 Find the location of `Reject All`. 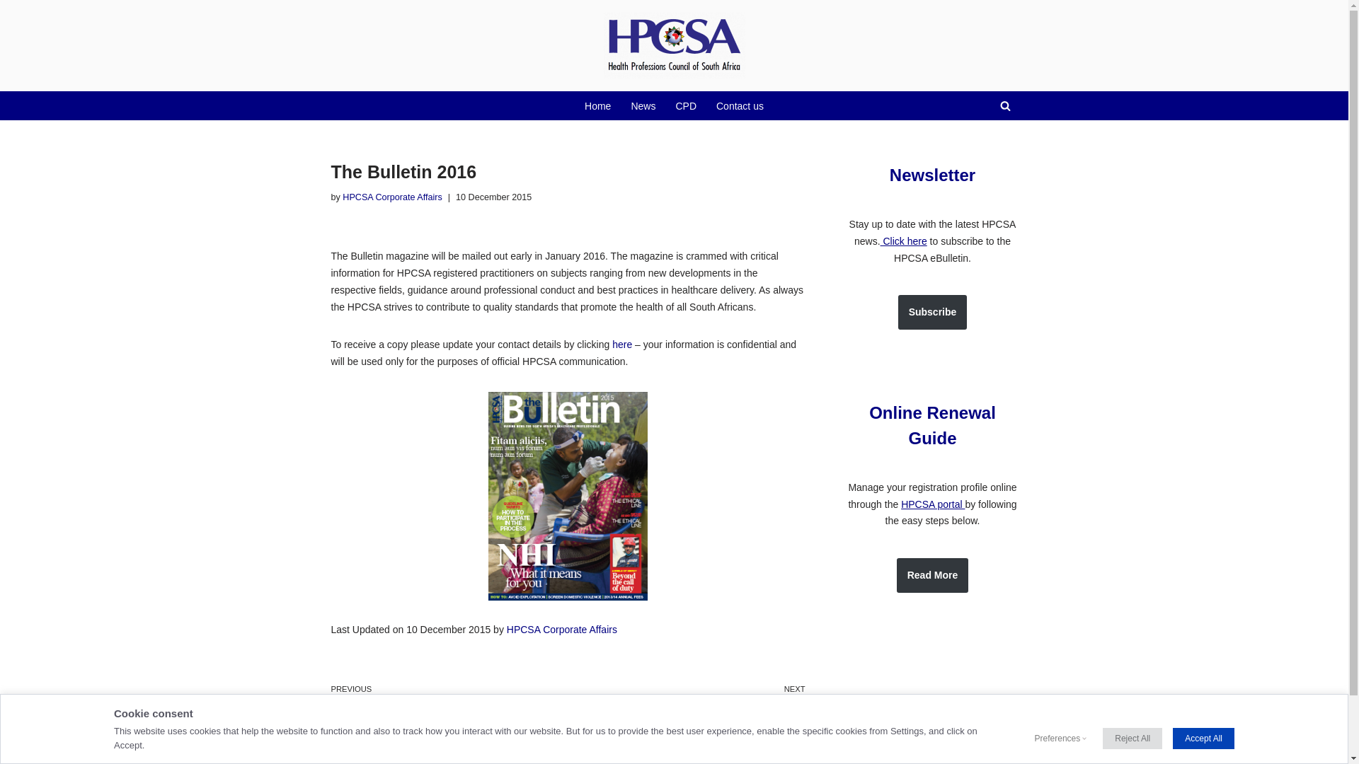

Reject All is located at coordinates (562, 630).